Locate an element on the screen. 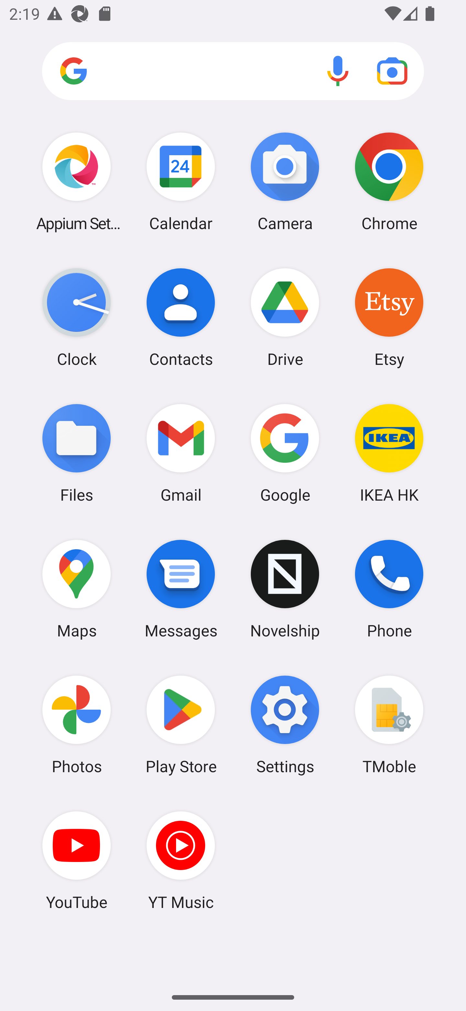  TMoble is located at coordinates (389, 725).